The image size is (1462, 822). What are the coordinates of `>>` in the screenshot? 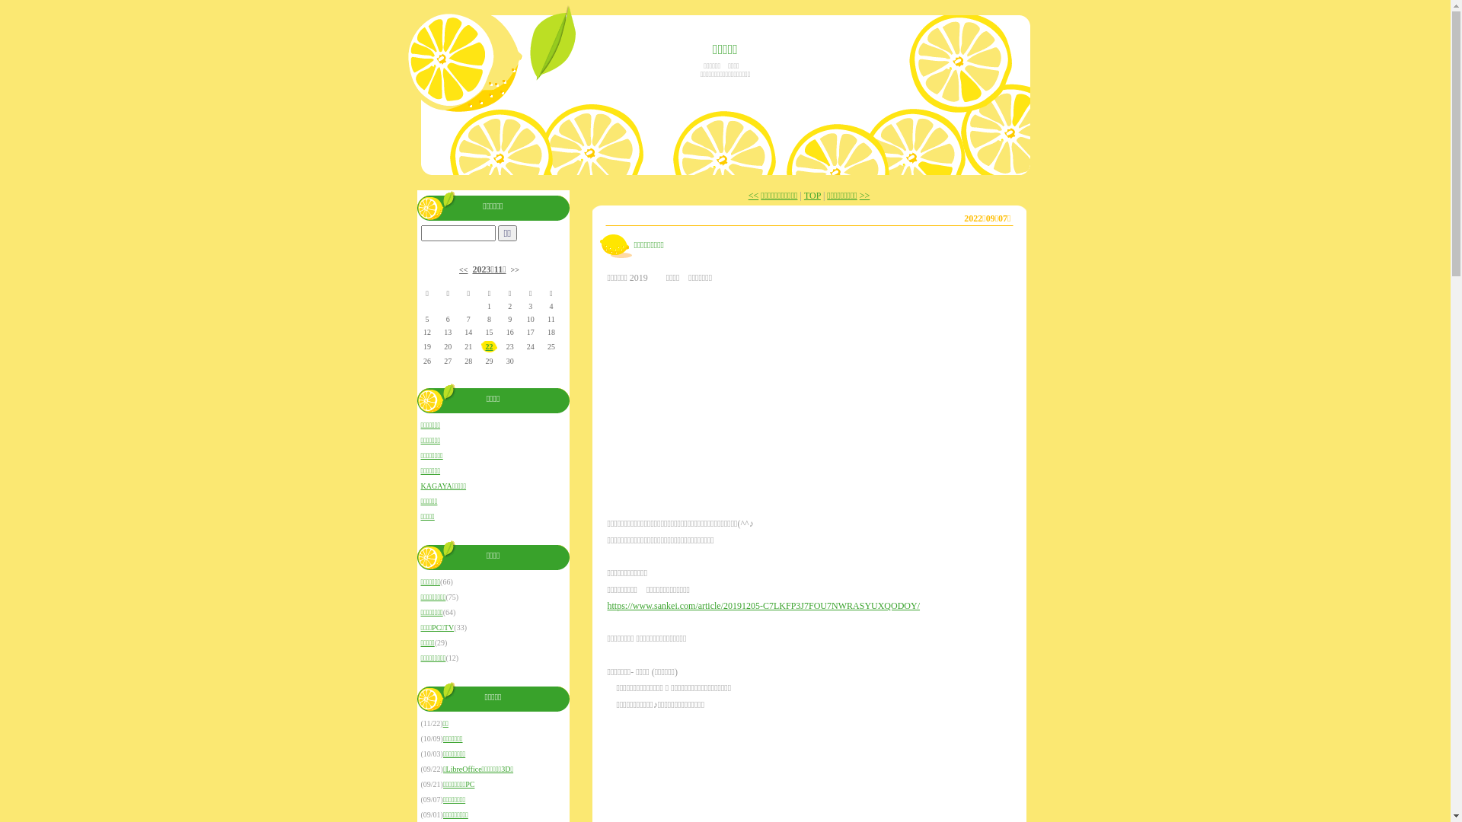 It's located at (865, 196).